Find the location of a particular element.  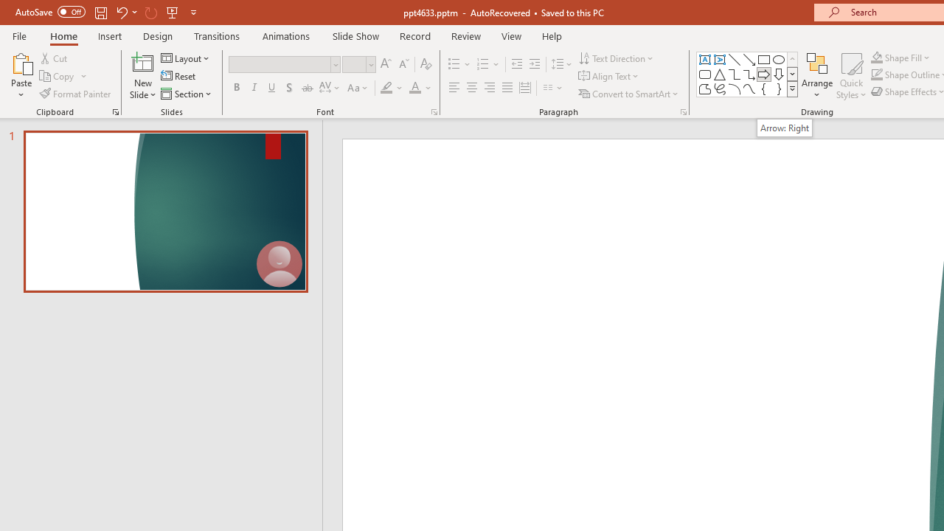

Shape Fill Orange, Accent 2 is located at coordinates (876, 58).